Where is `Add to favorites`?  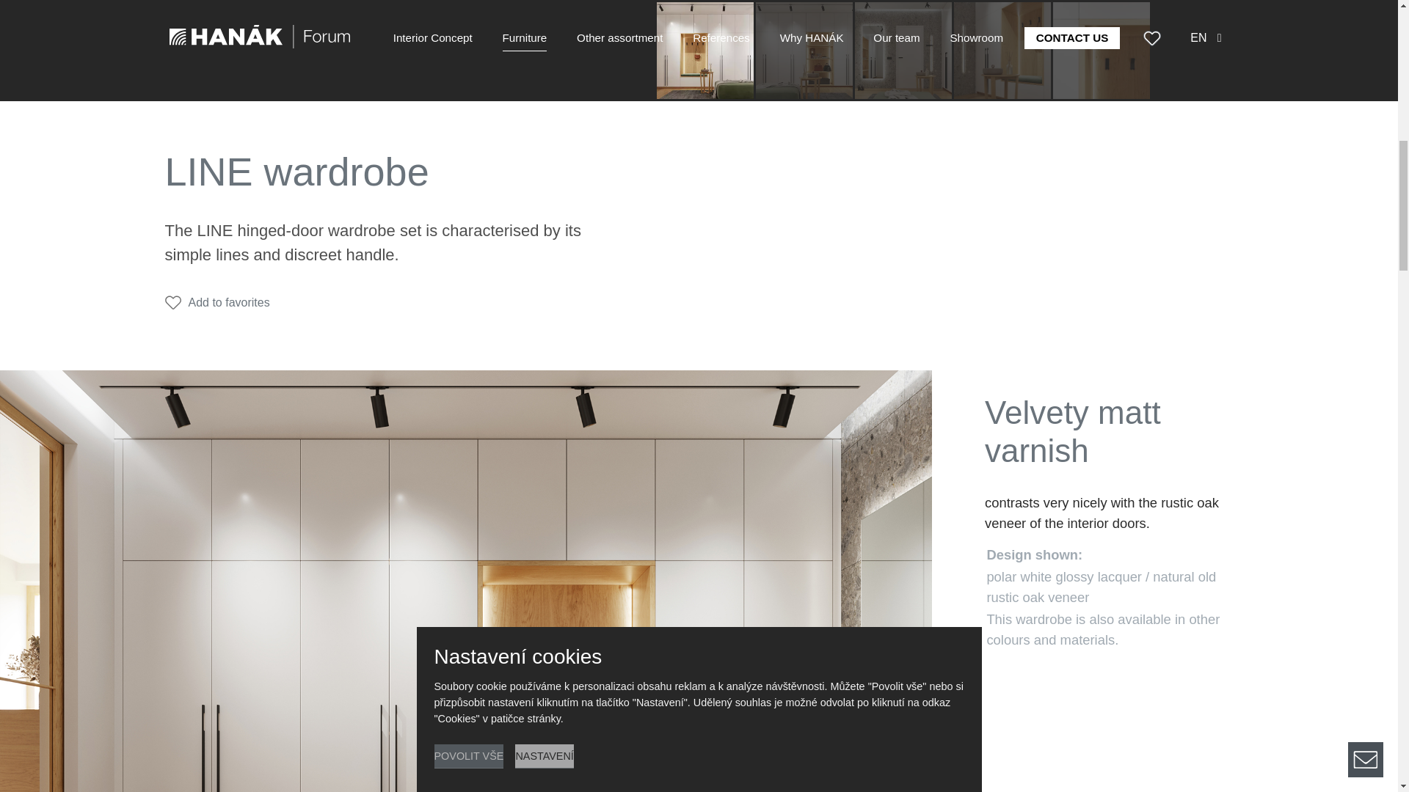
Add to favorites is located at coordinates (216, 302).